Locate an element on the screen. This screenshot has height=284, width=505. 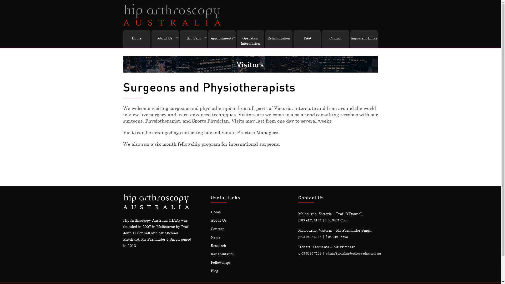
FAQ is located at coordinates (307, 38).